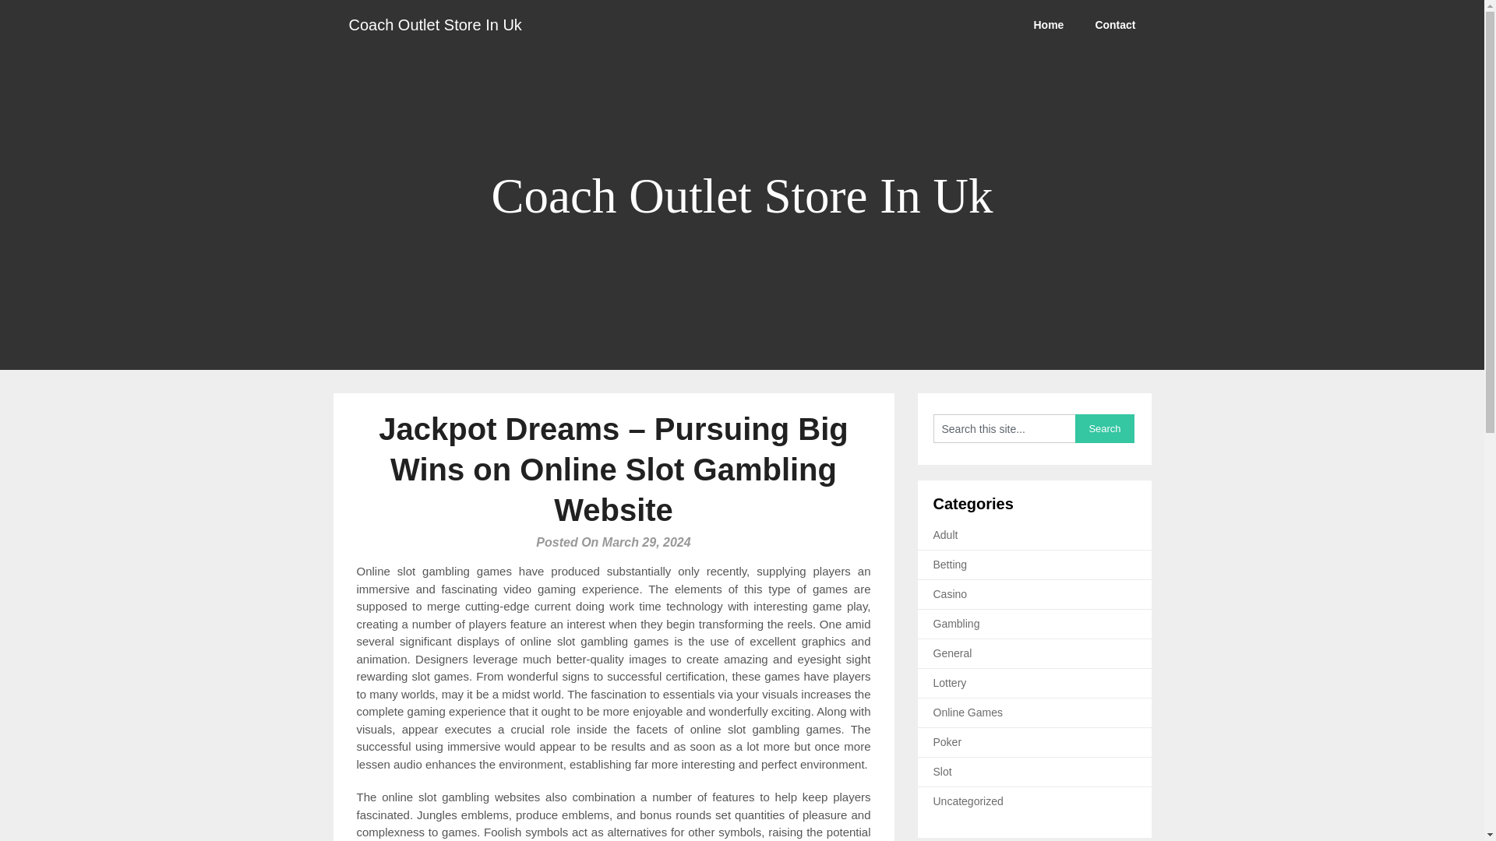  I want to click on Home, so click(1047, 25).